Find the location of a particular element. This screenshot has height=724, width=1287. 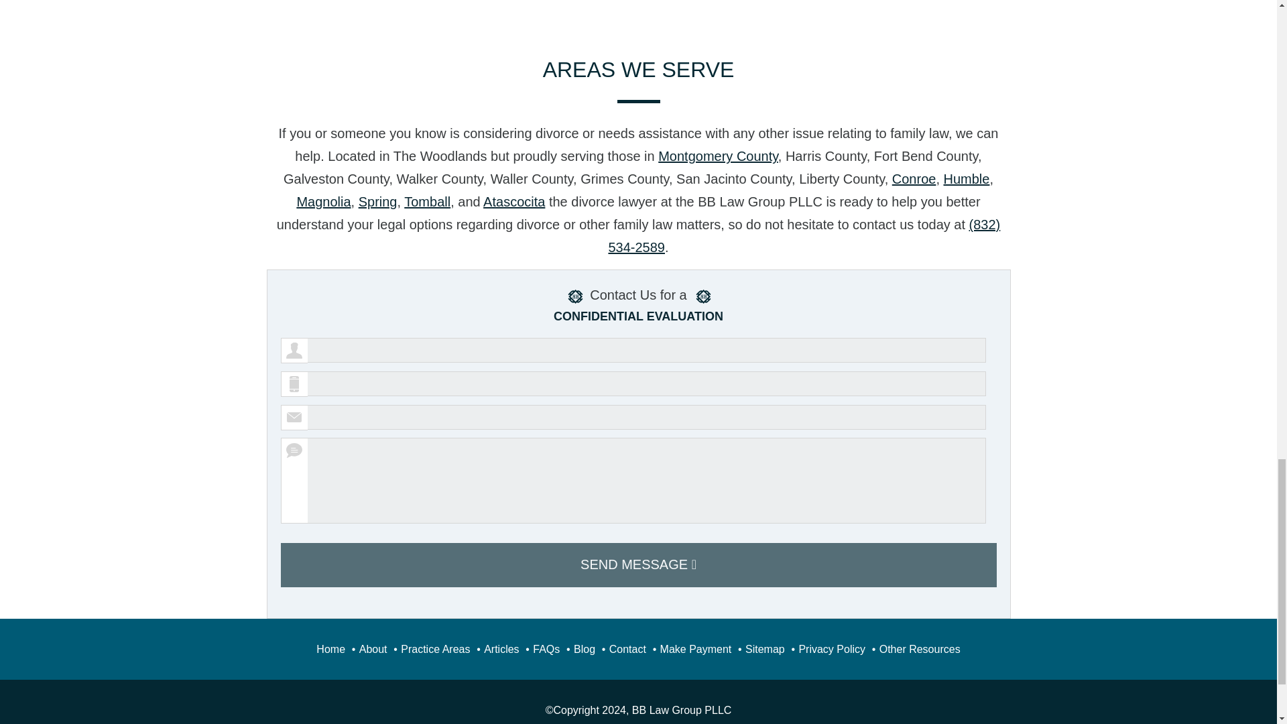

Spring is located at coordinates (378, 202).